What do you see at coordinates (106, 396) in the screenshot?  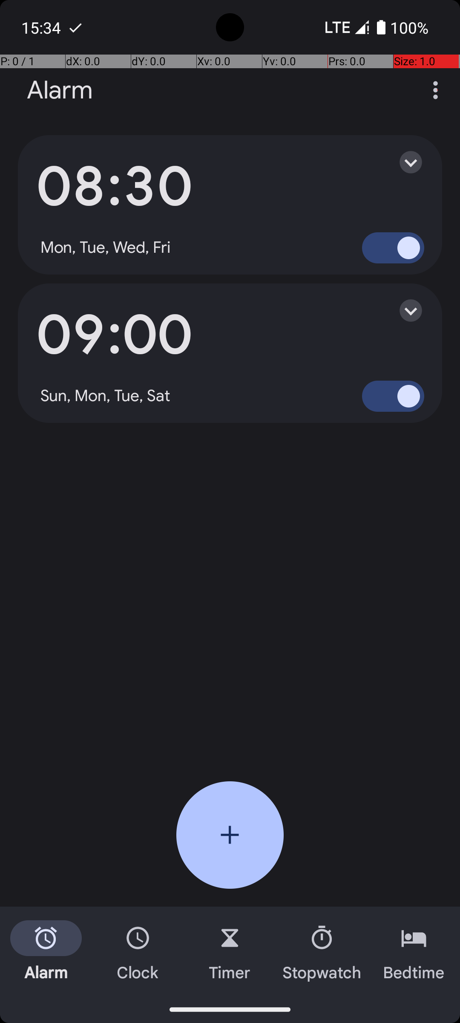 I see `Sun, Mon, Tue, Sat` at bounding box center [106, 396].